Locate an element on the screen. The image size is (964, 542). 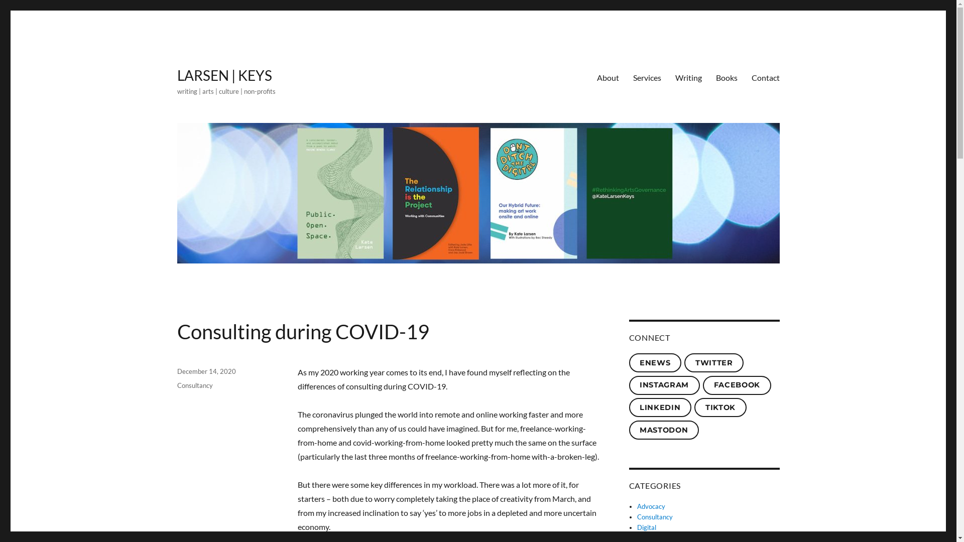
Consultancy is located at coordinates (655, 517).